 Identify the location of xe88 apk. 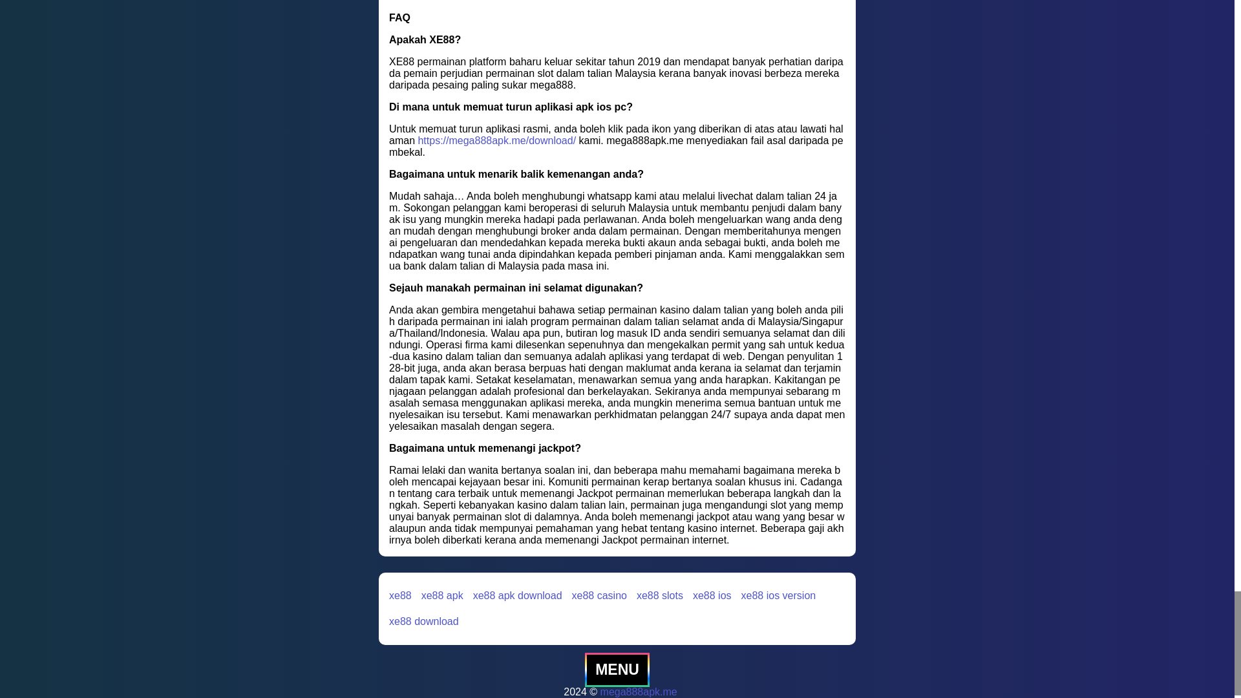
(442, 595).